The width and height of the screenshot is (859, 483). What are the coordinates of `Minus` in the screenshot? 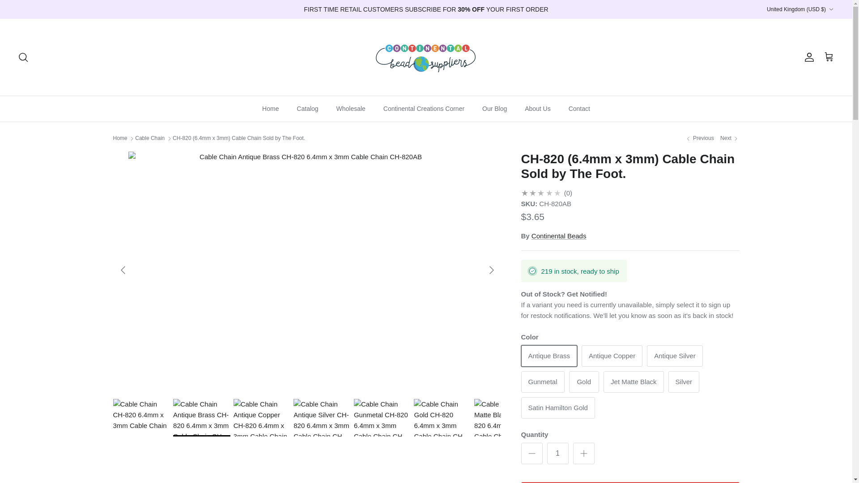 It's located at (532, 453).